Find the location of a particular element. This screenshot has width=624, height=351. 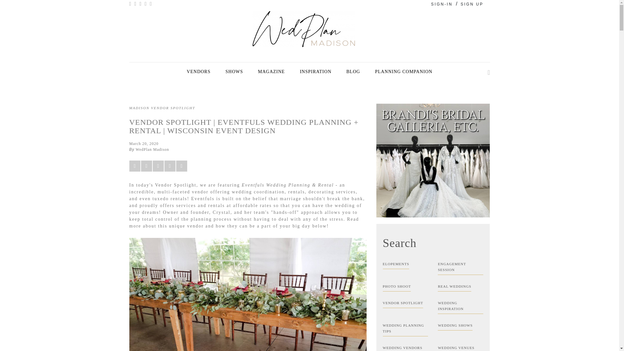

BLOG is located at coordinates (353, 71).